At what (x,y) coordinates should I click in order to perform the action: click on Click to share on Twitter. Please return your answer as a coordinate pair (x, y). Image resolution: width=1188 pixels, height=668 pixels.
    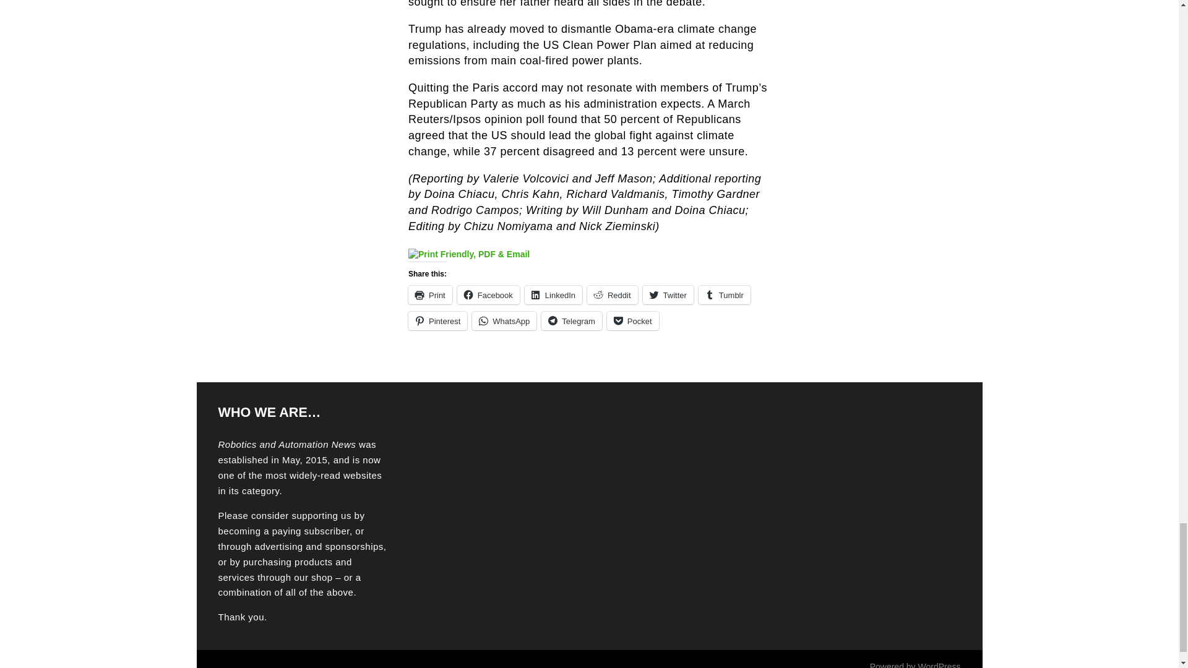
    Looking at the image, I should click on (668, 295).